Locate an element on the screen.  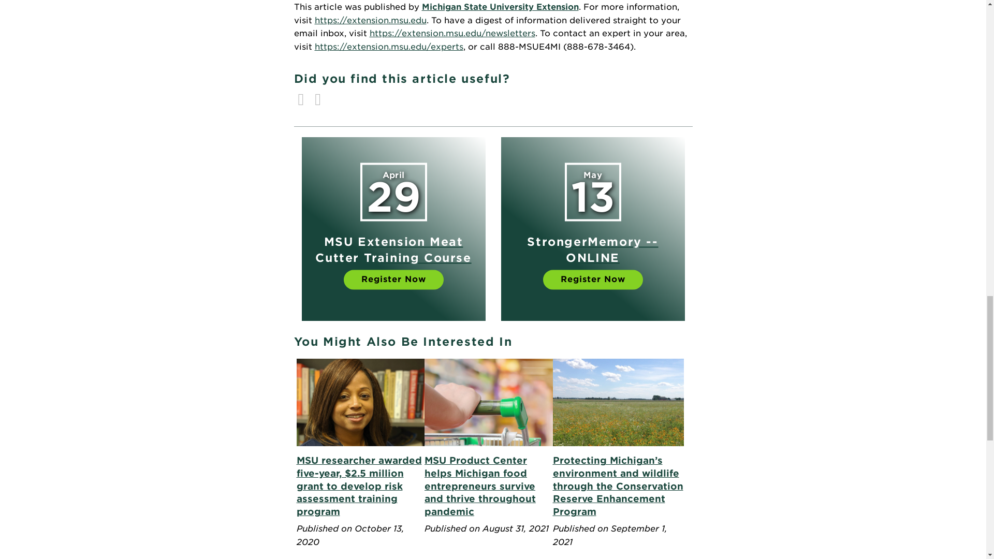
Michigan State University Extension is located at coordinates (500, 7).